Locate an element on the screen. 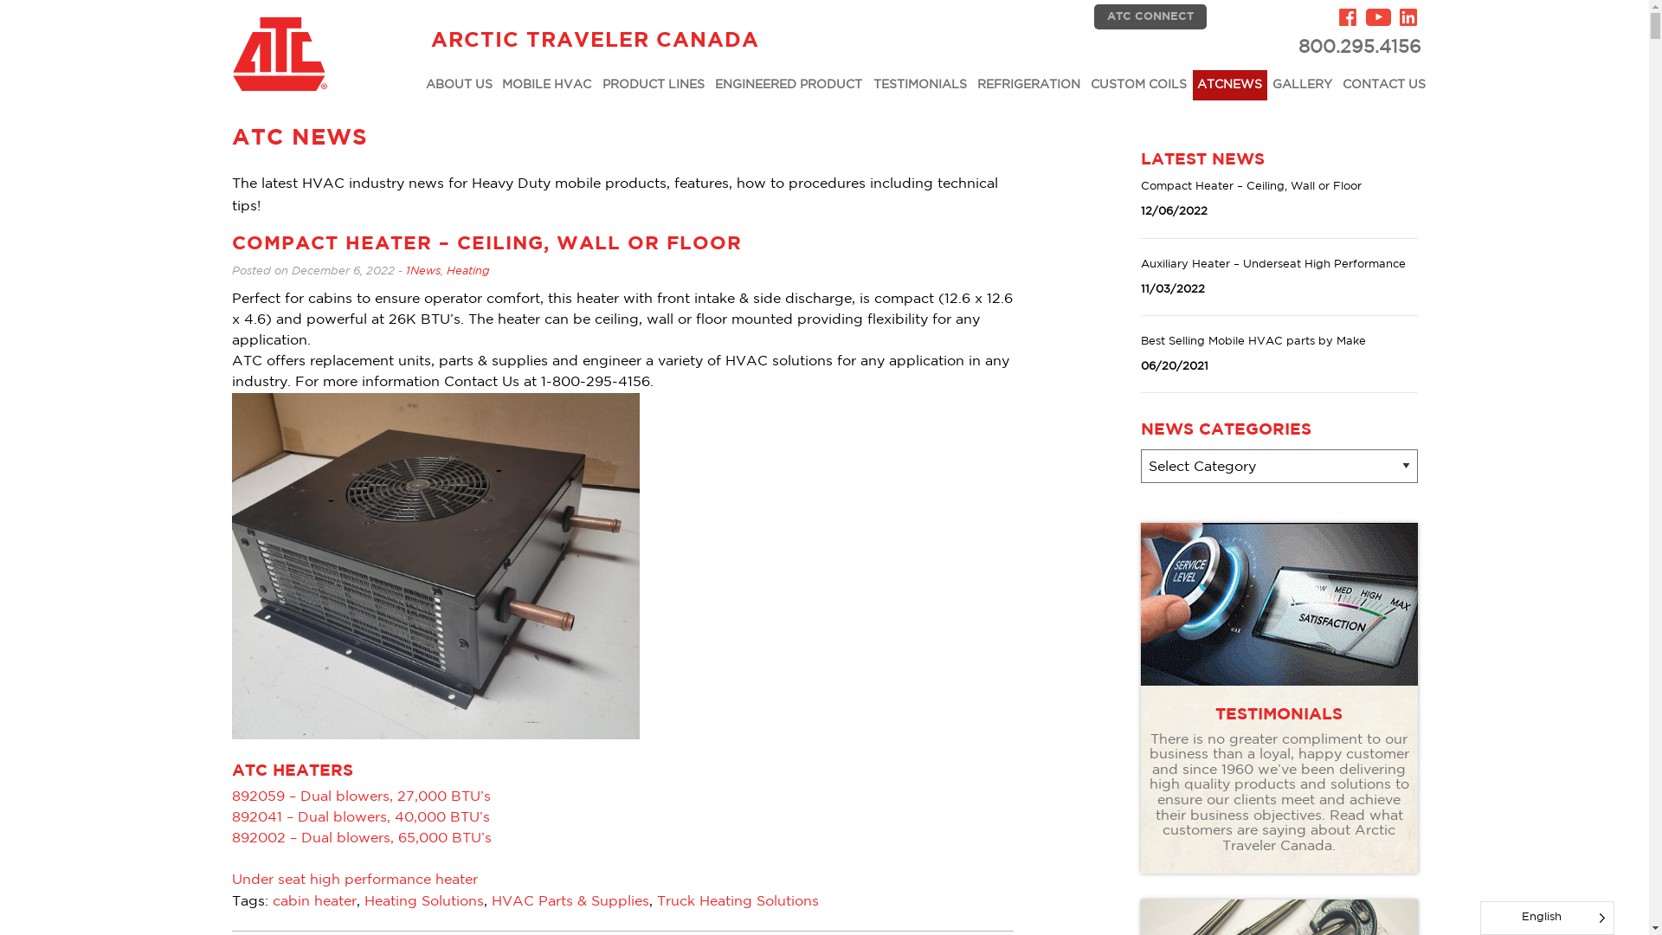  Heating is located at coordinates (468, 272).